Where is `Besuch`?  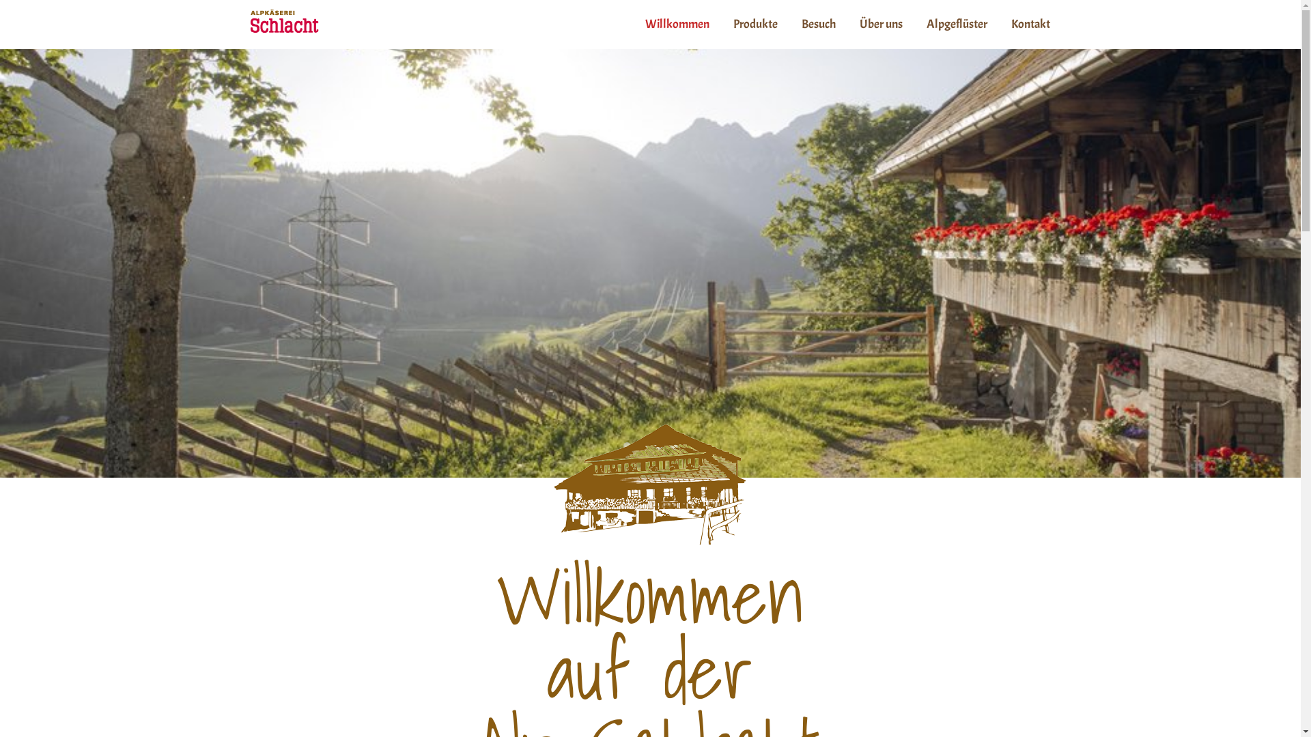 Besuch is located at coordinates (819, 25).